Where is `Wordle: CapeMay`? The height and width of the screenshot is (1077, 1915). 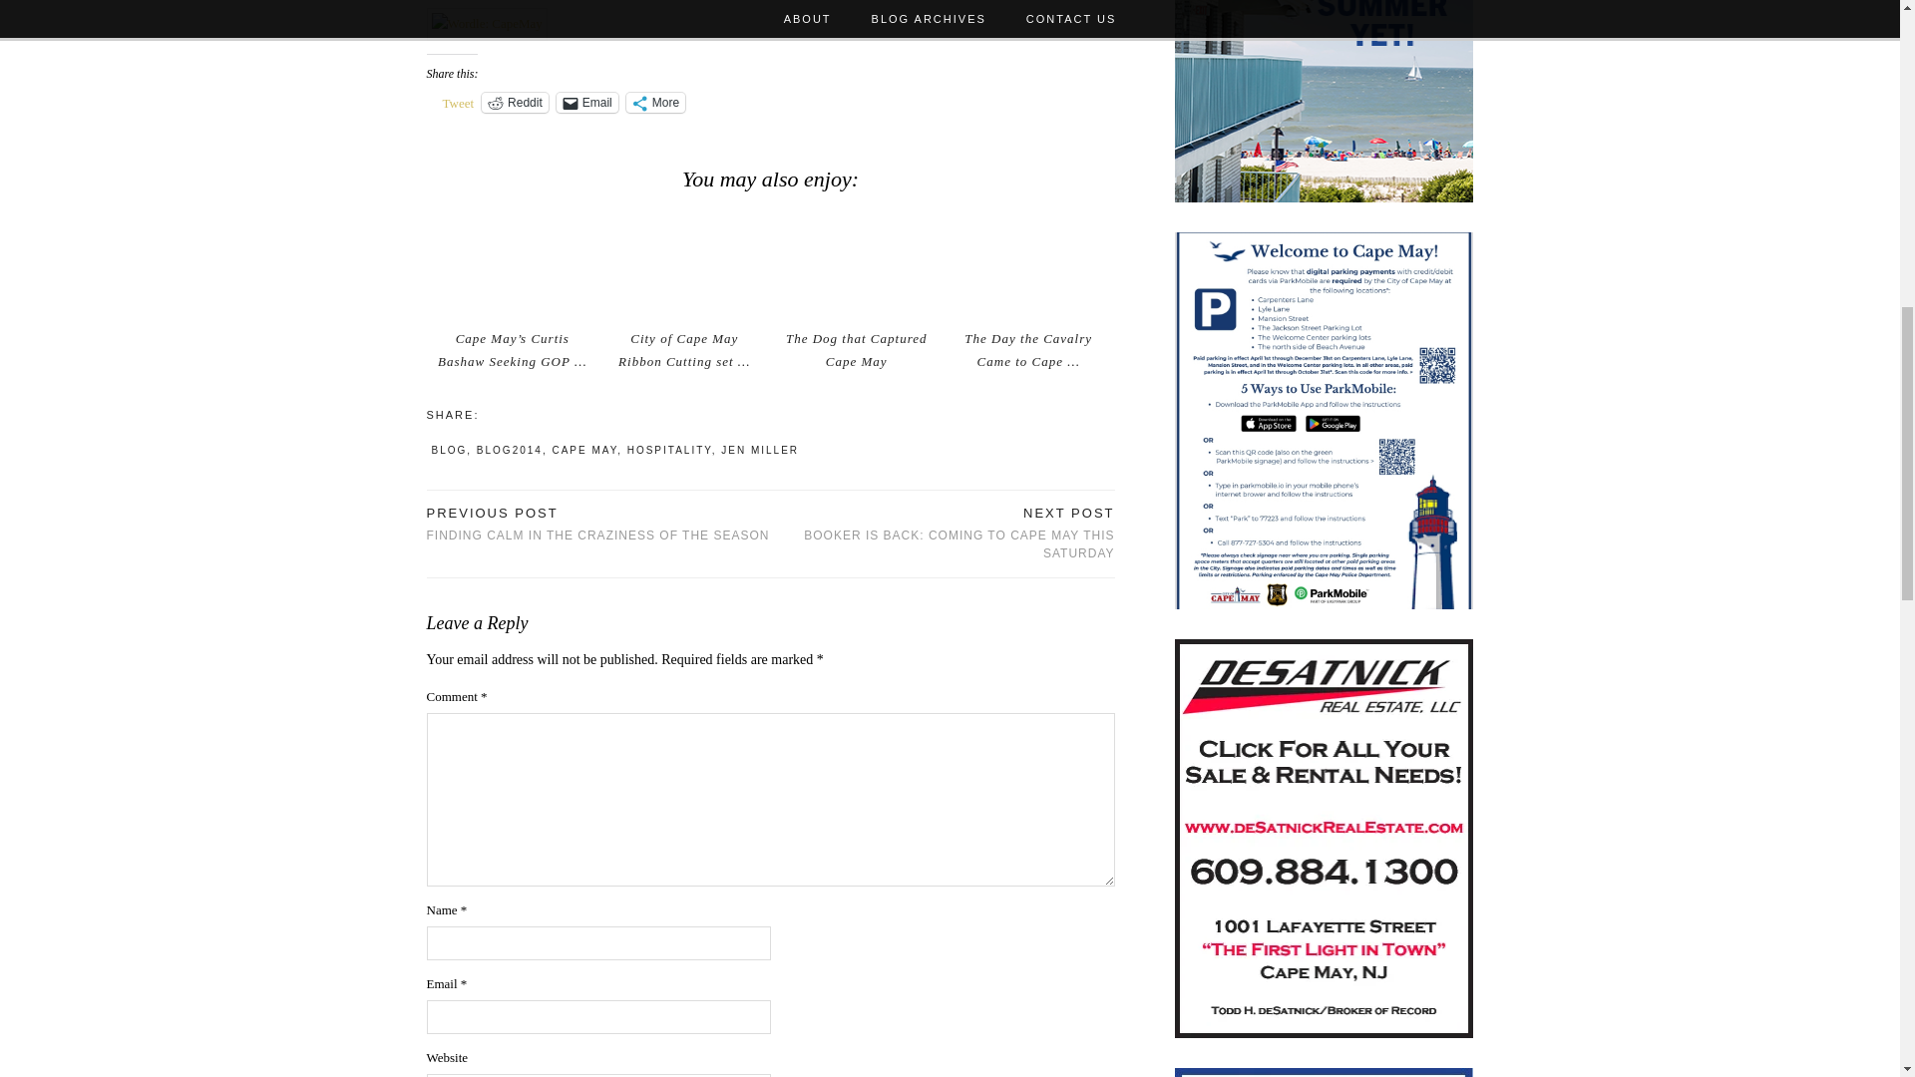 Wordle: CapeMay is located at coordinates (487, 24).